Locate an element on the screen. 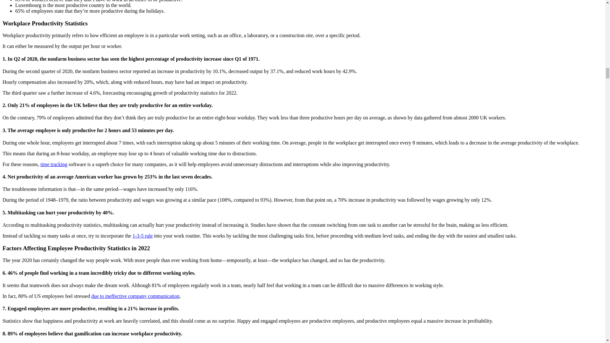 This screenshot has width=610, height=343. 1-3-5 rule is located at coordinates (142, 236).